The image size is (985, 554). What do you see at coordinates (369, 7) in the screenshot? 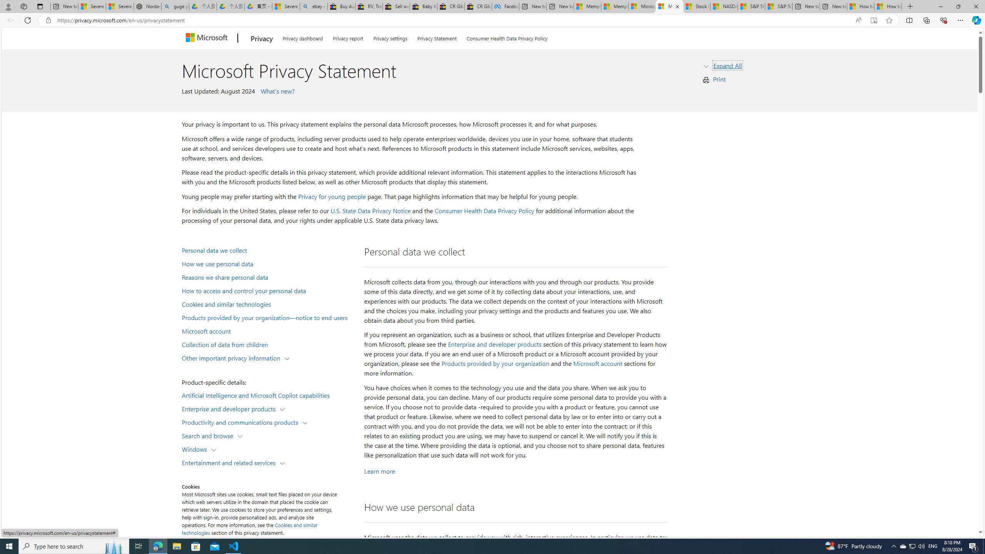
I see `RV, Trailer & Camper Steps & Ladders for sale | eBay` at bounding box center [369, 7].